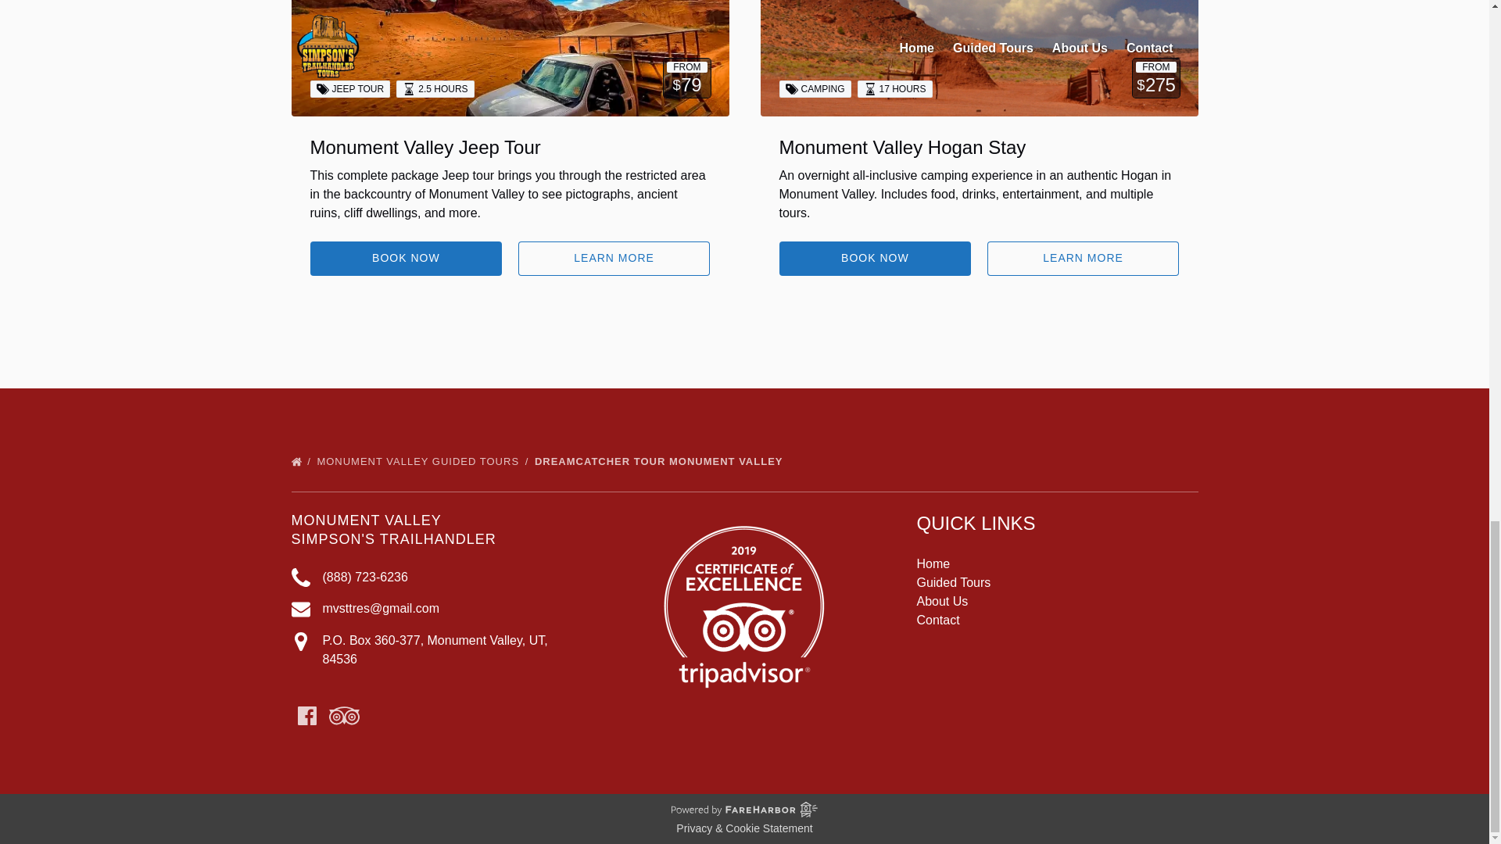 The image size is (1501, 844). What do you see at coordinates (902, 147) in the screenshot?
I see `Monument Valley Hogan Stay` at bounding box center [902, 147].